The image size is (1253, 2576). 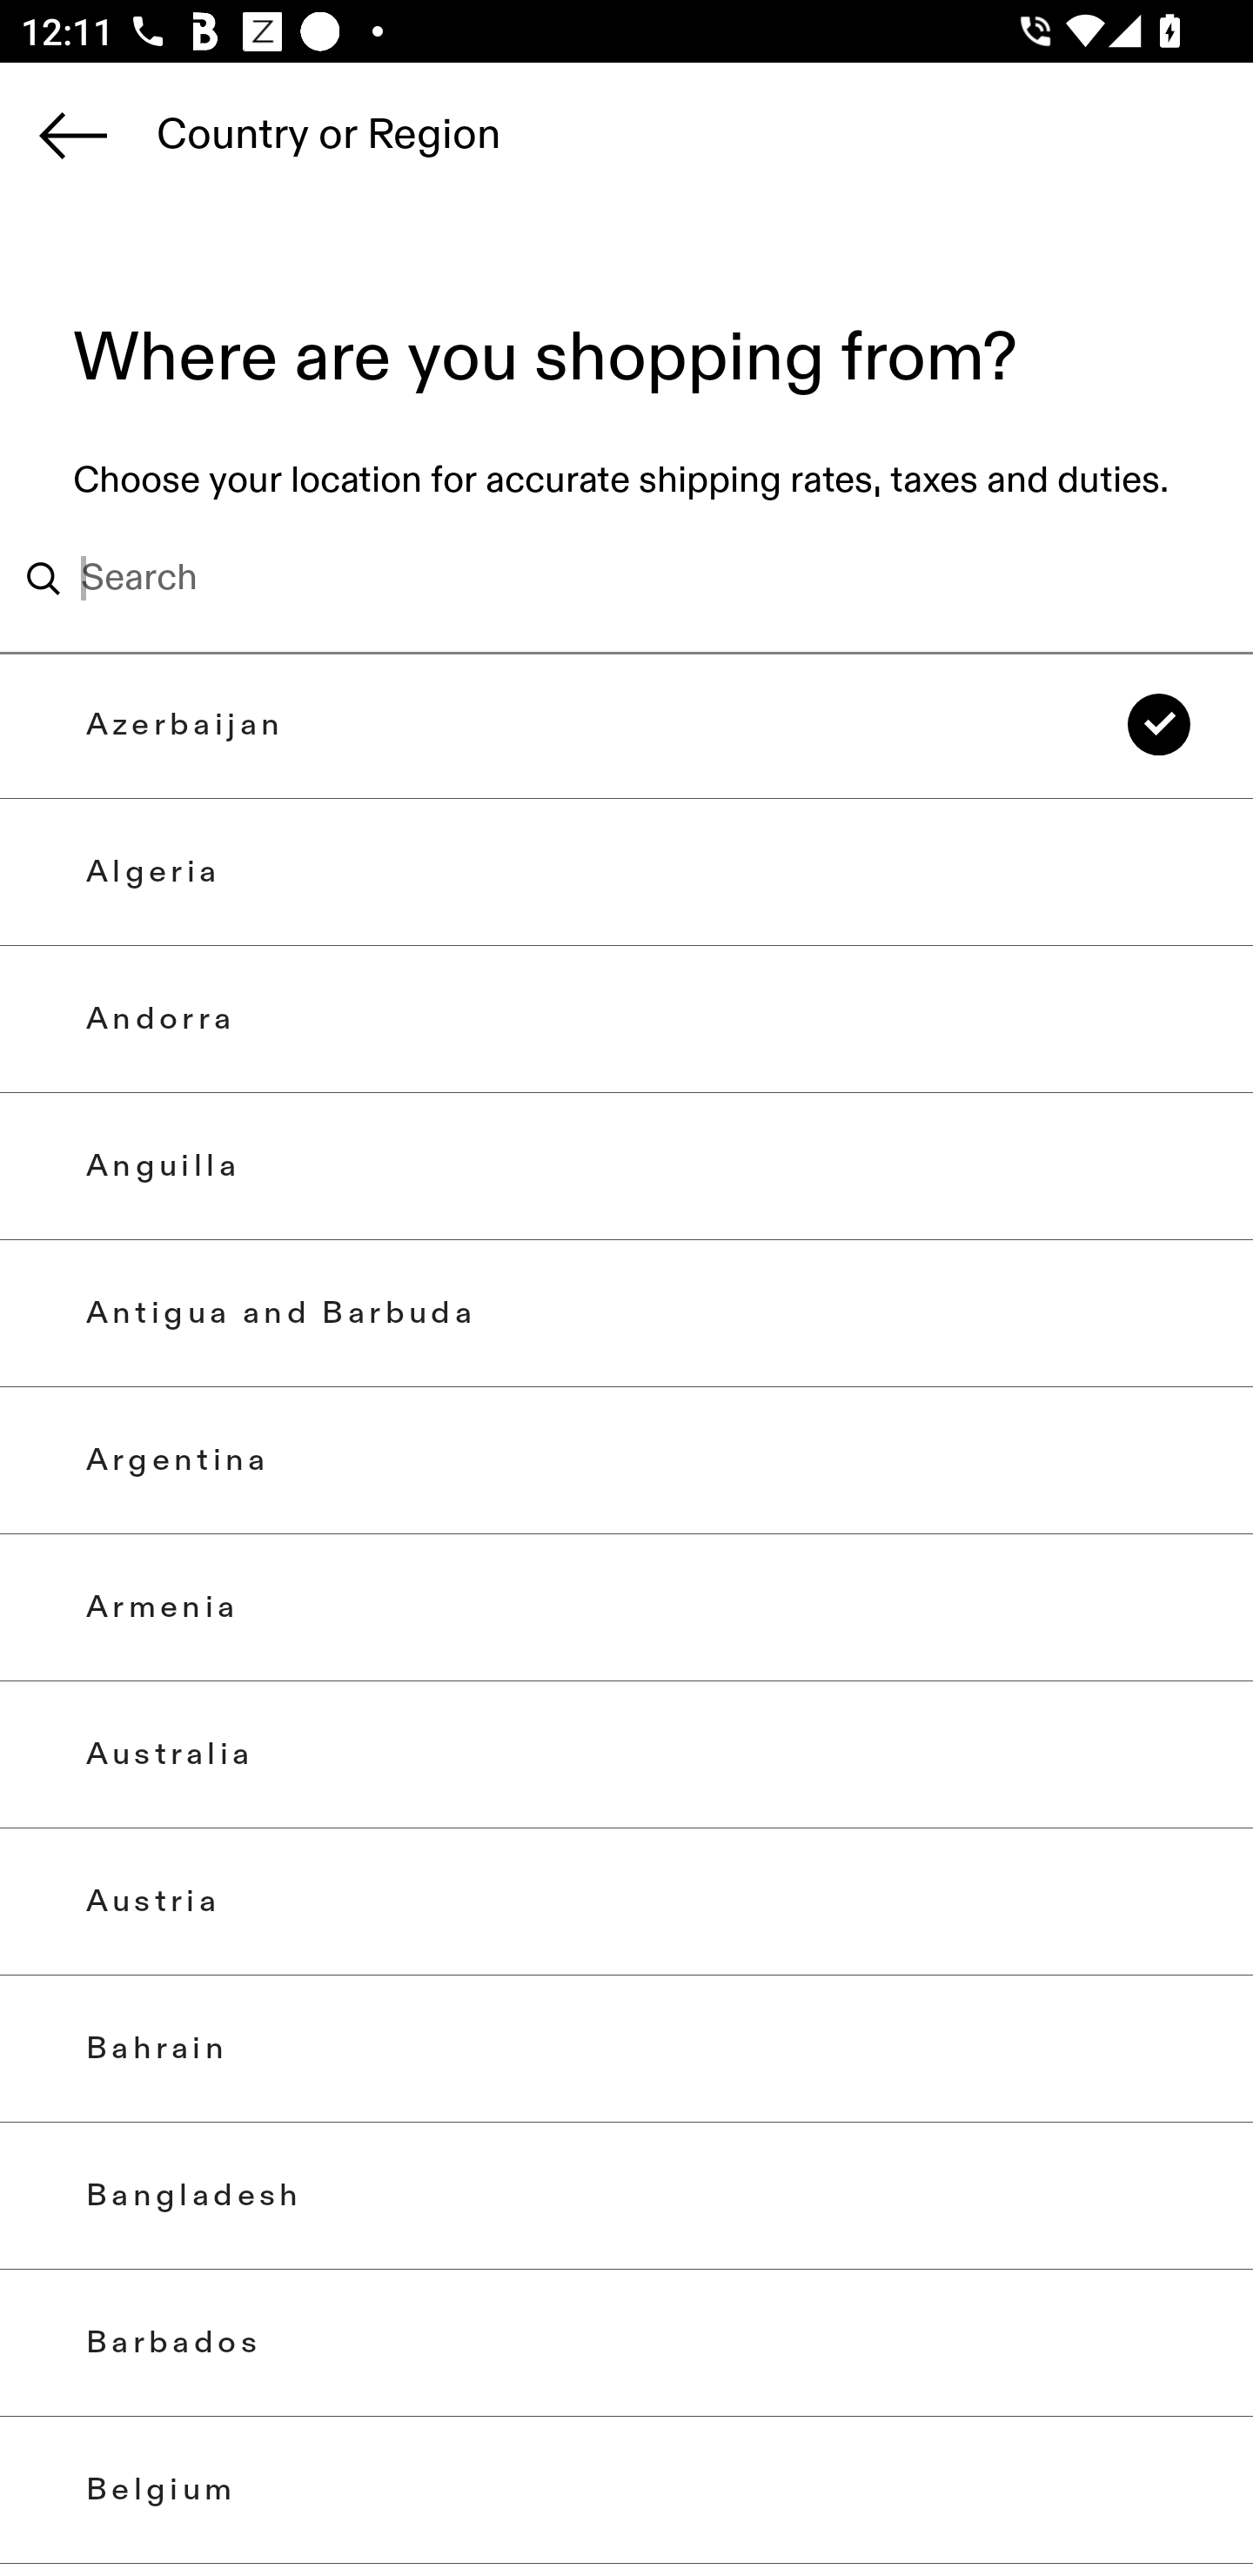 I want to click on Barbados, so click(x=626, y=2343).